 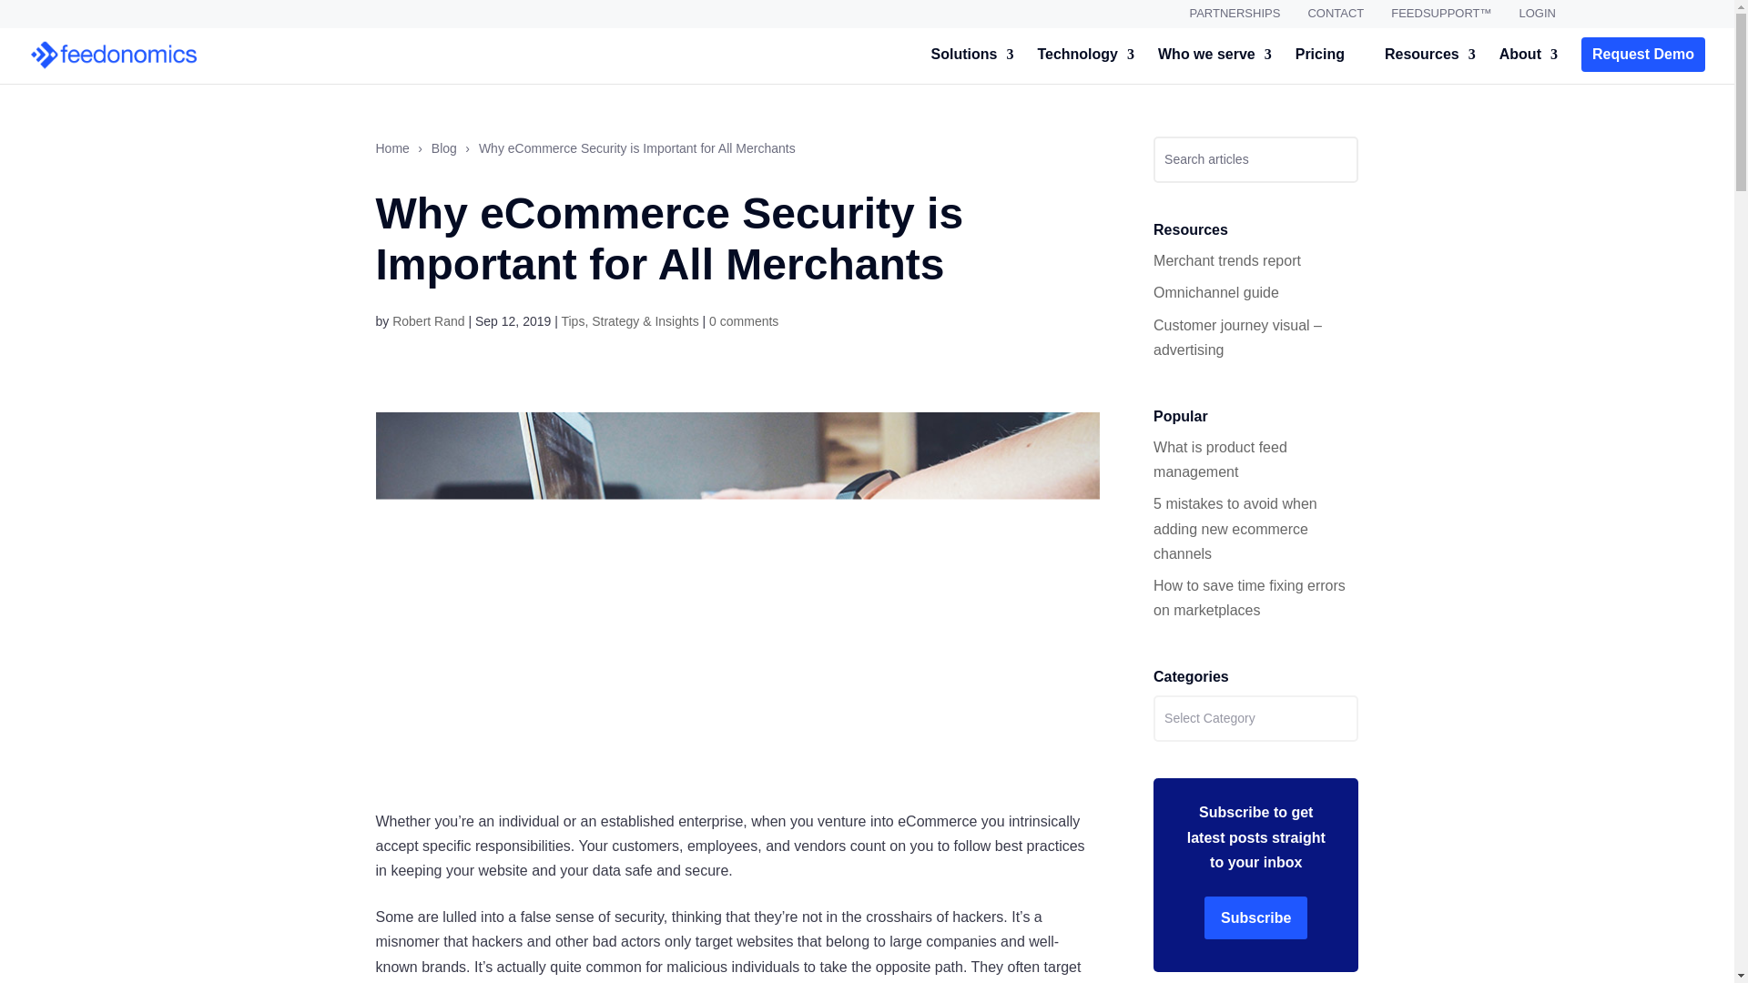 I want to click on LOGIN, so click(x=1537, y=18).